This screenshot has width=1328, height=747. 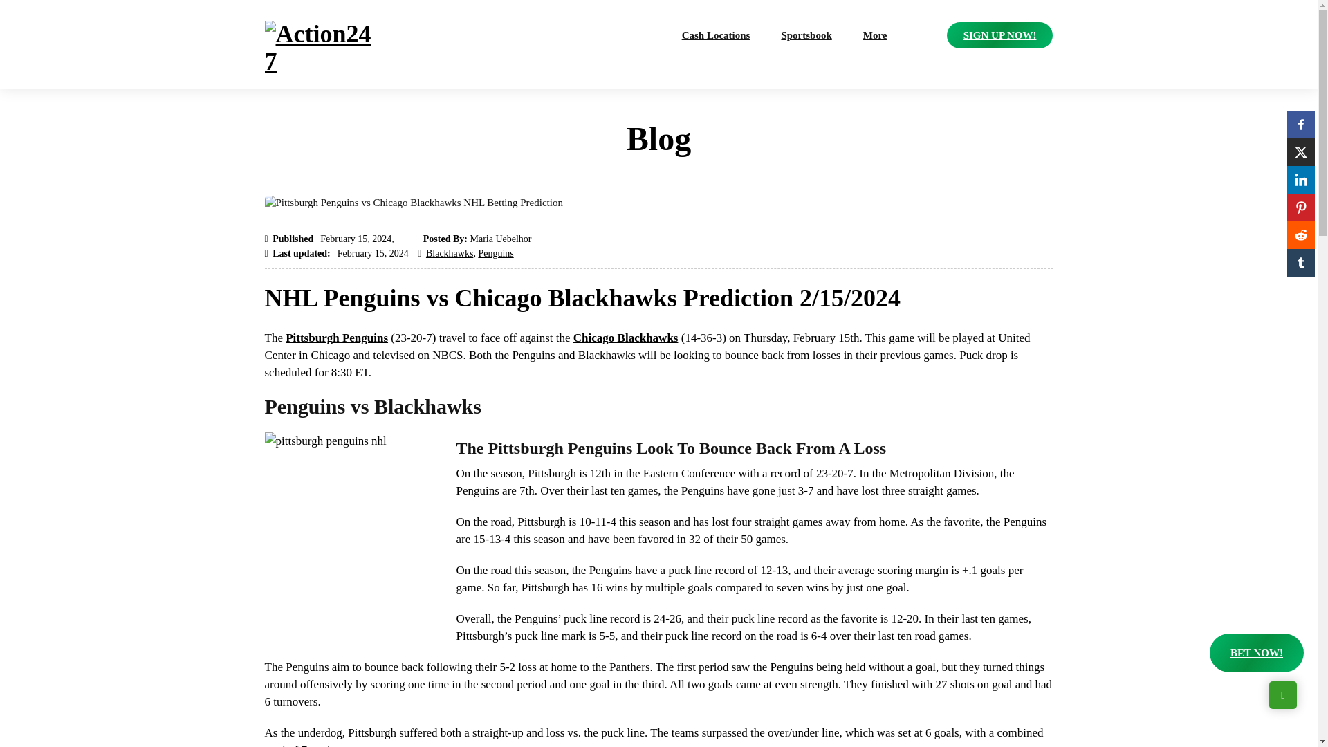 I want to click on X, so click(x=1300, y=151).